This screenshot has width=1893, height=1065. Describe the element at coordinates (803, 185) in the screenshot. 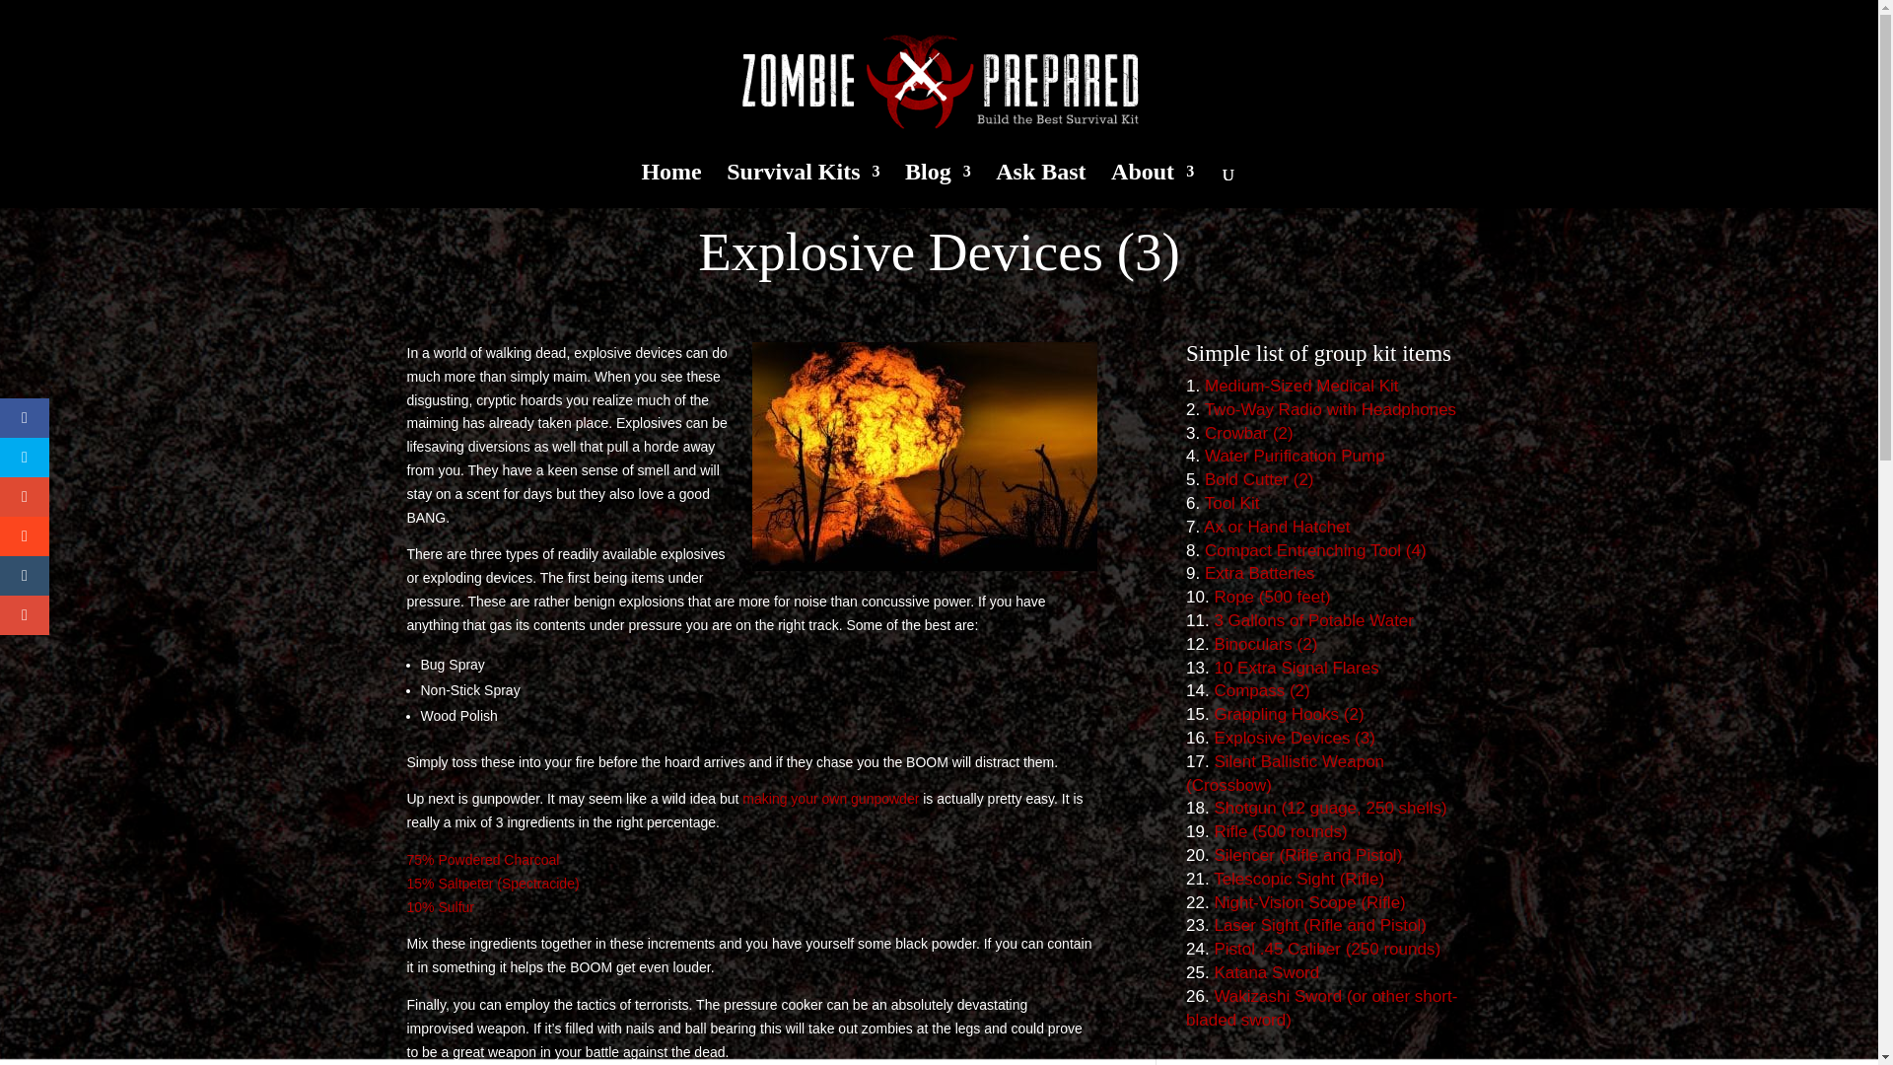

I see `Survival Kits` at that location.